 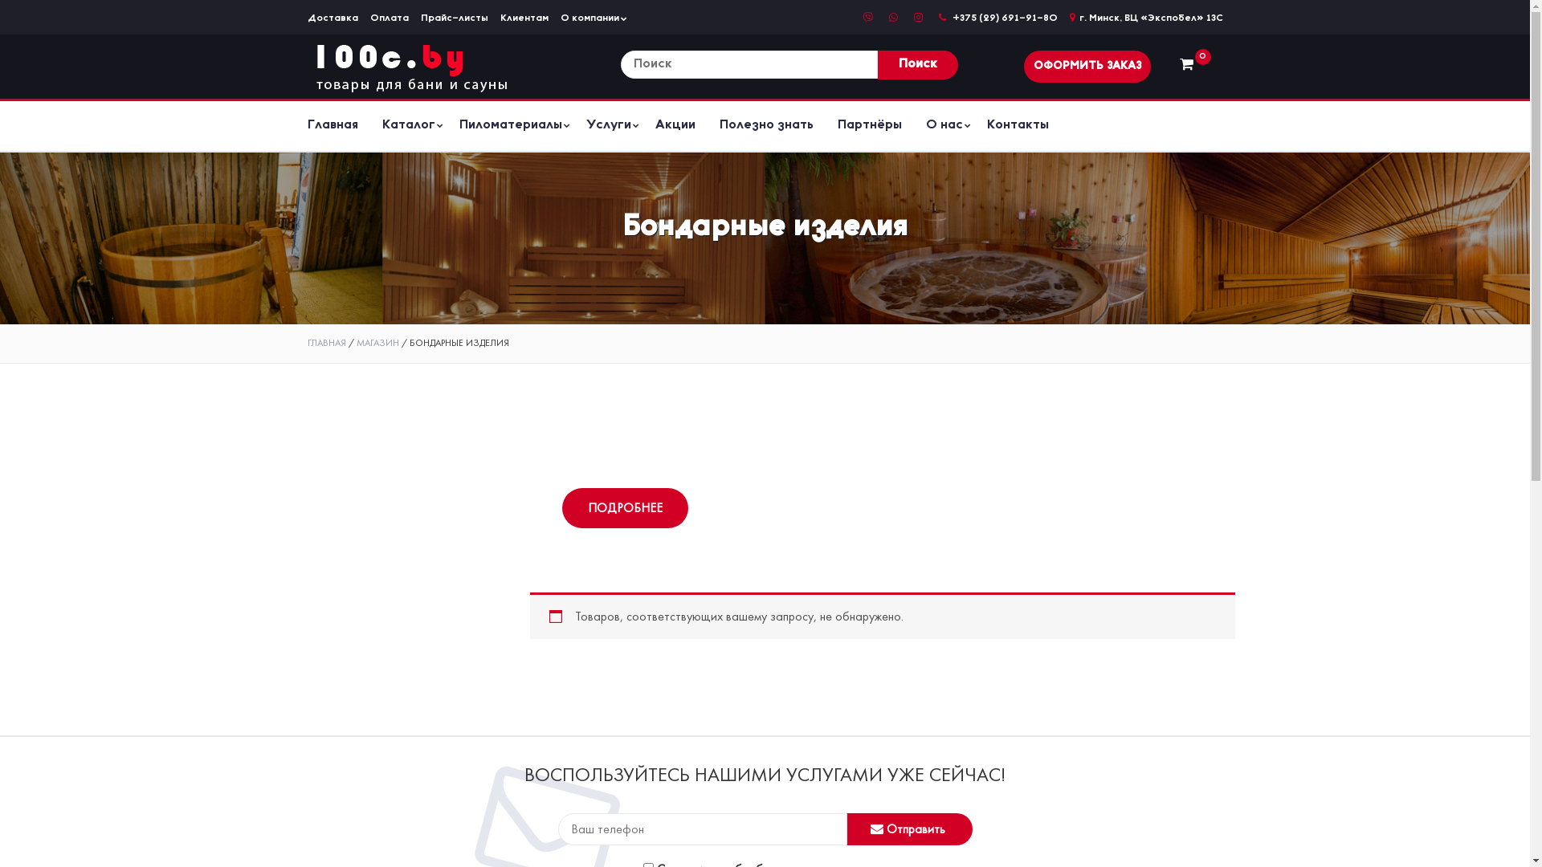 What do you see at coordinates (997, 18) in the screenshot?
I see `+375 (29) 691-91-80` at bounding box center [997, 18].